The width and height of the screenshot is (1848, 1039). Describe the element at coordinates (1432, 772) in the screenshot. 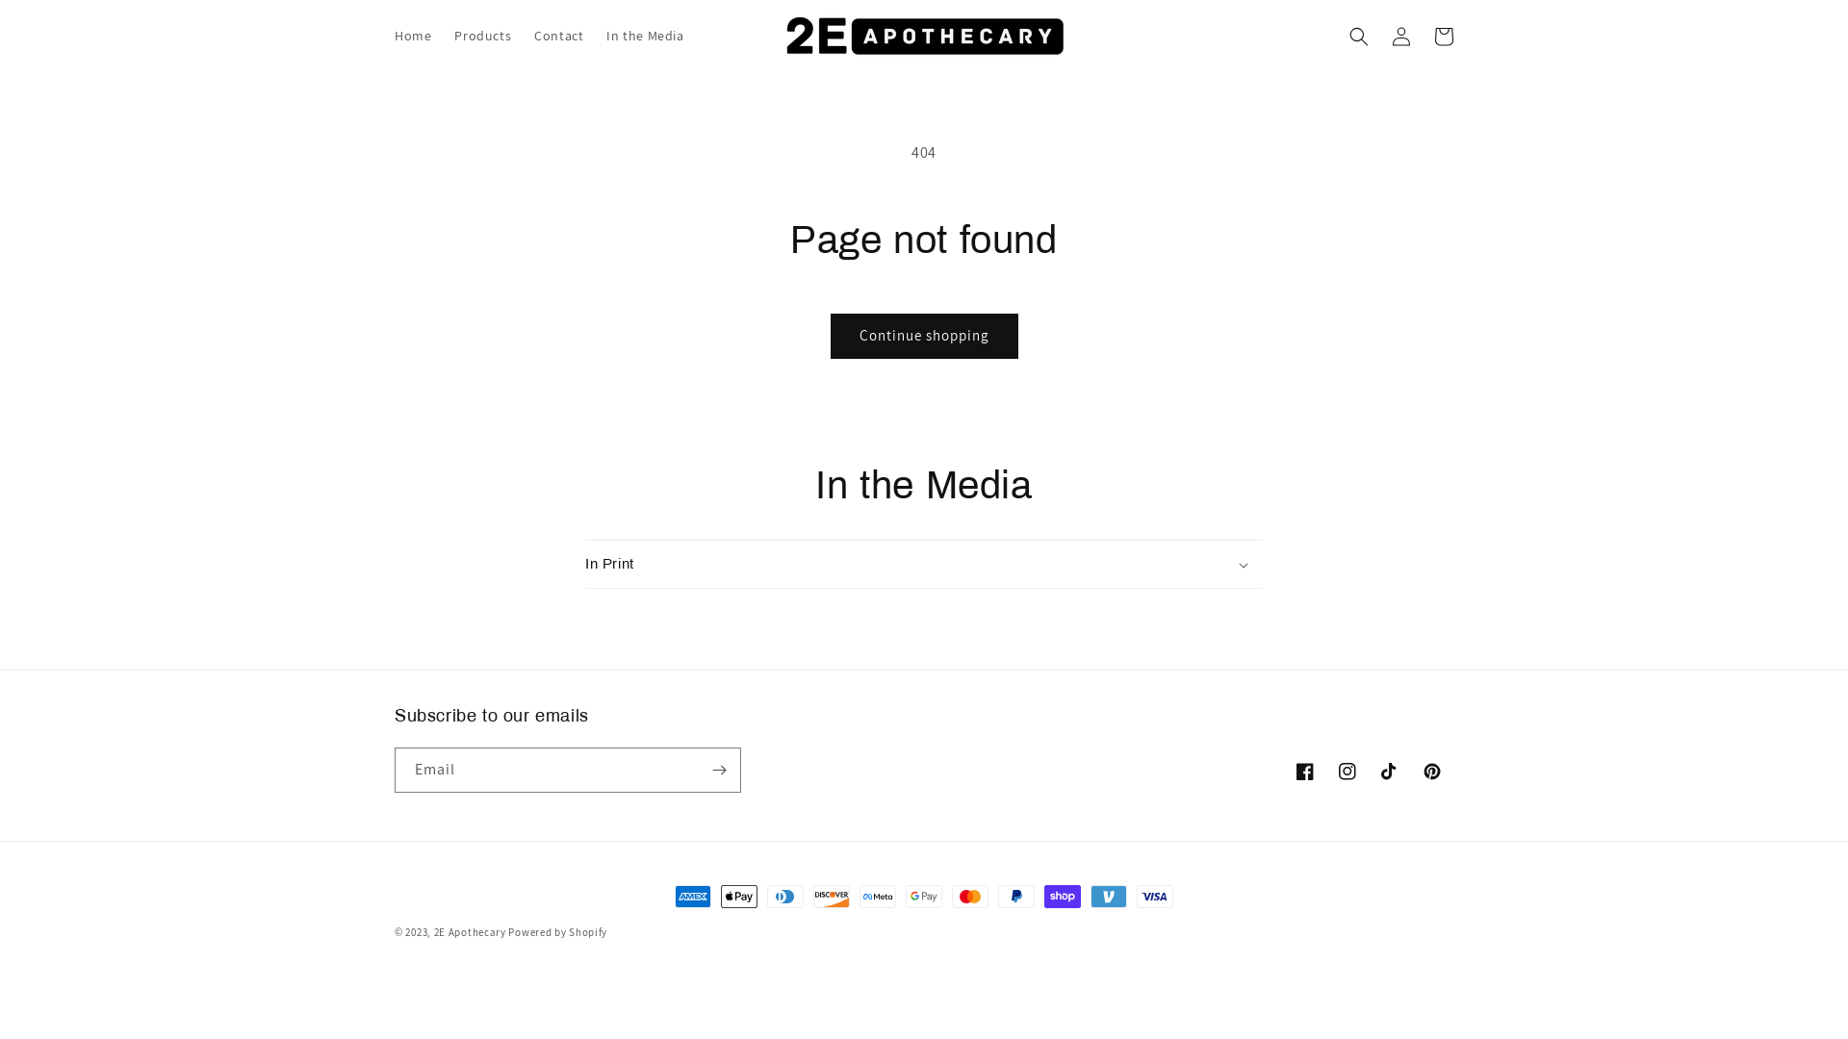

I see `Pinterest` at that location.